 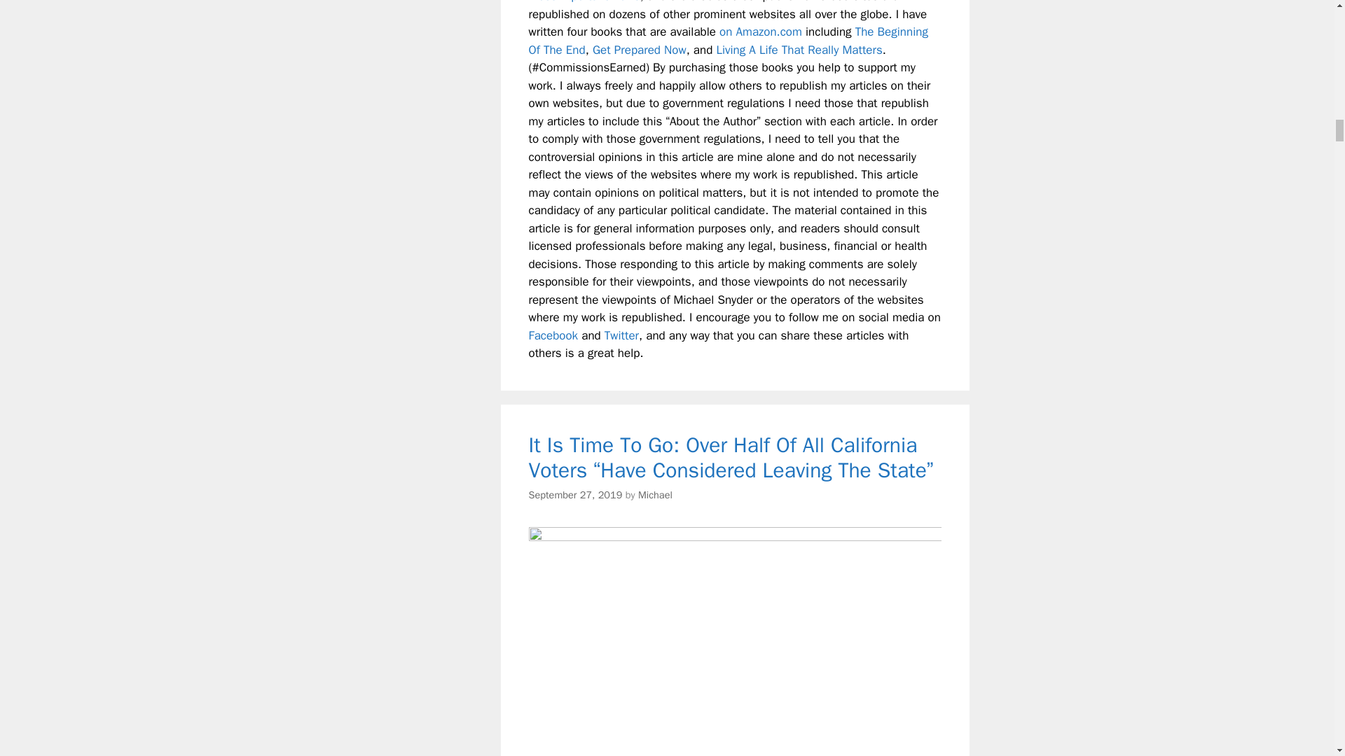 What do you see at coordinates (655, 494) in the screenshot?
I see `Michael` at bounding box center [655, 494].